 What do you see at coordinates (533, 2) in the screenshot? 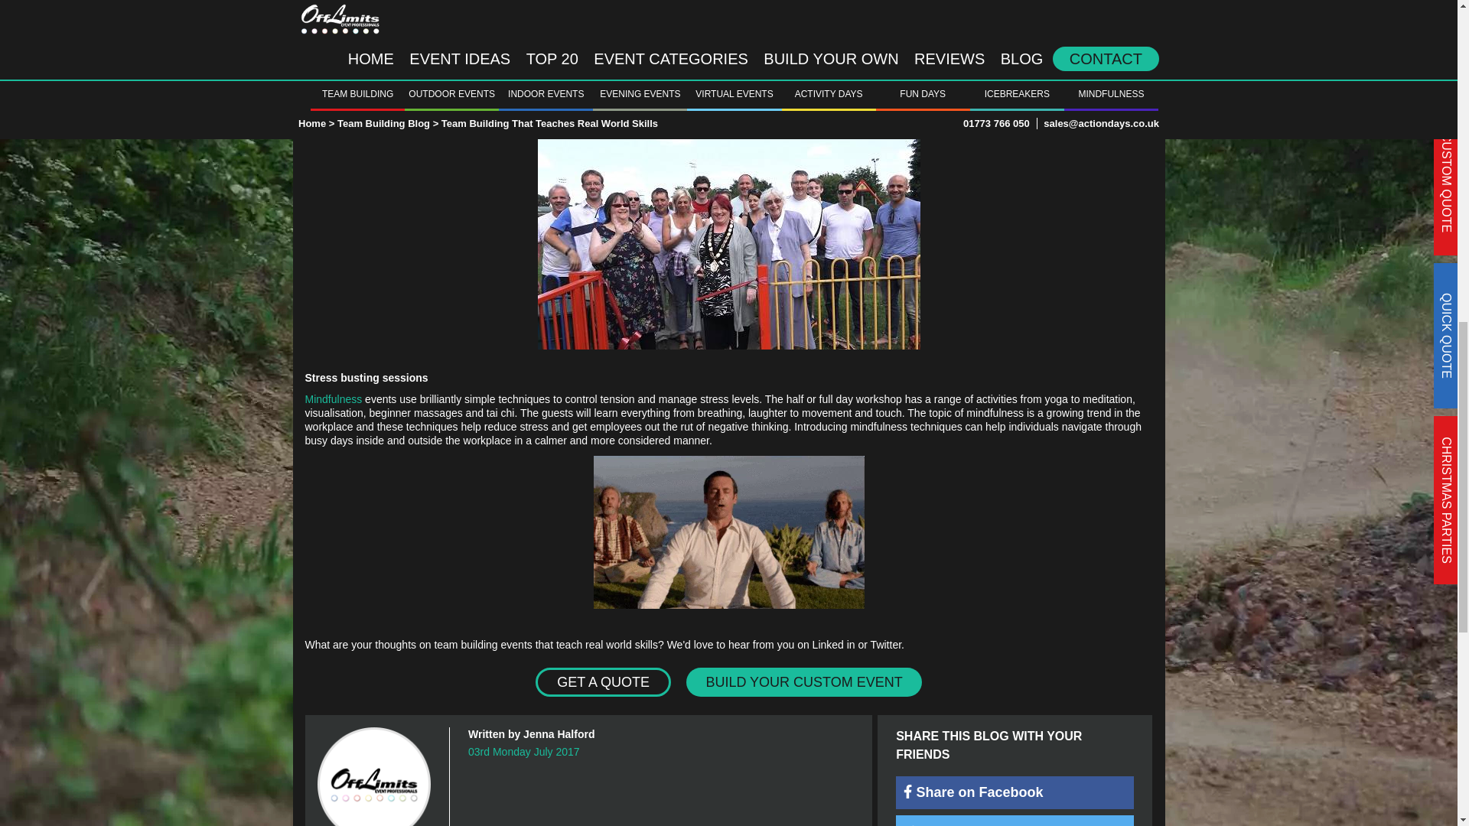
I see `Cup Cake Decorating` at bounding box center [533, 2].